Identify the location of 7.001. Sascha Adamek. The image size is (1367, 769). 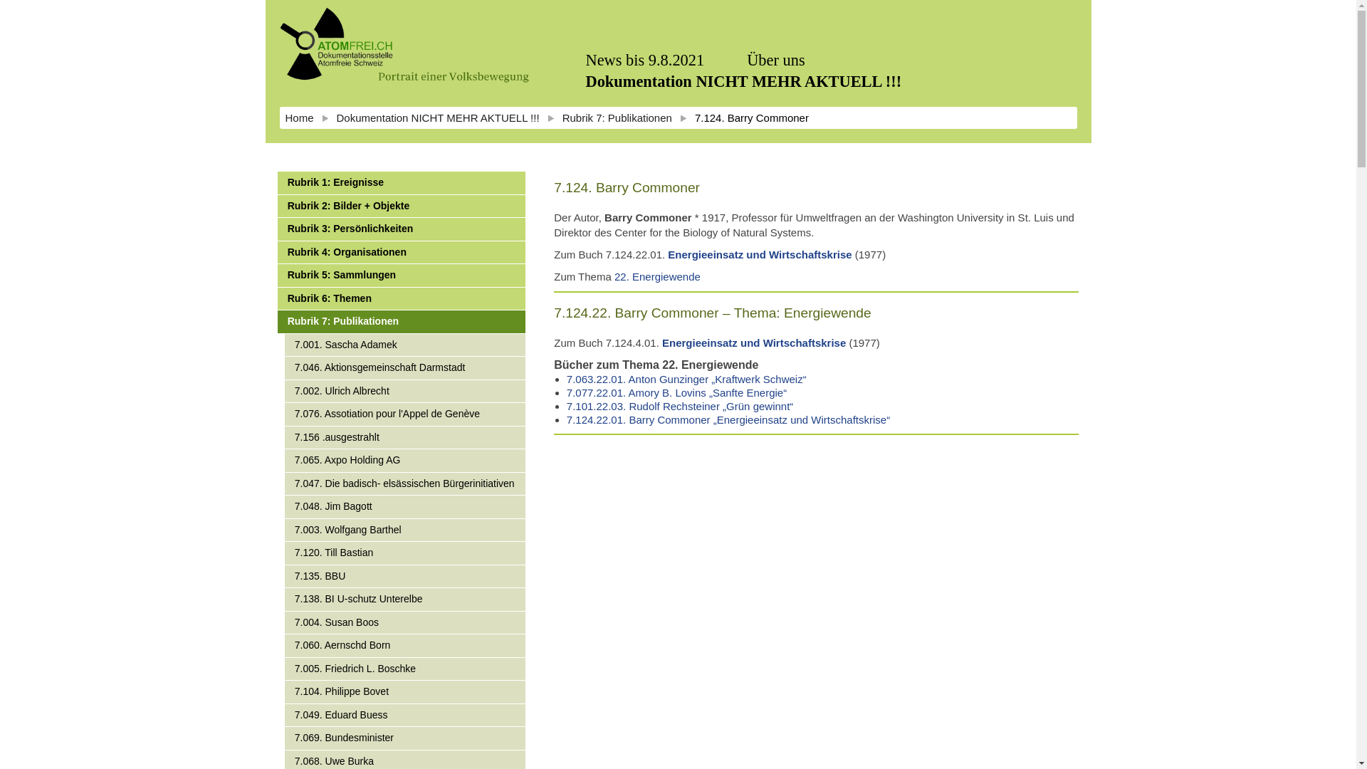
(406, 345).